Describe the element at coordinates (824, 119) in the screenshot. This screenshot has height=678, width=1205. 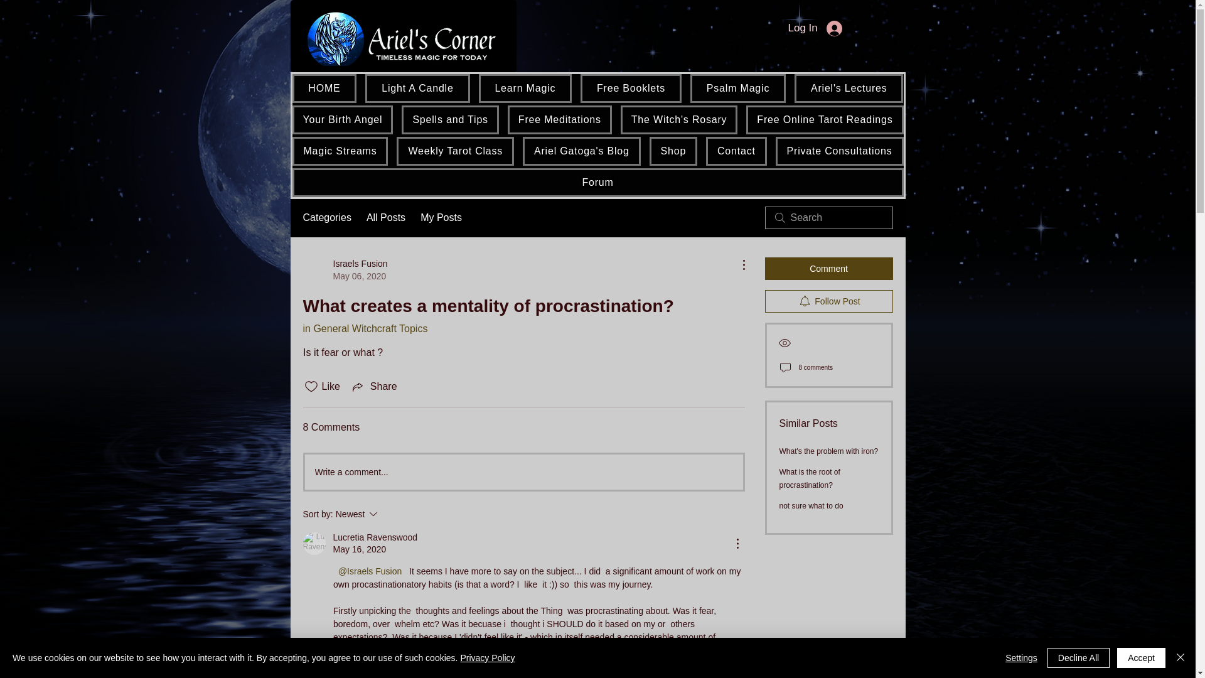
I see `Free Online Tarot Readings` at that location.